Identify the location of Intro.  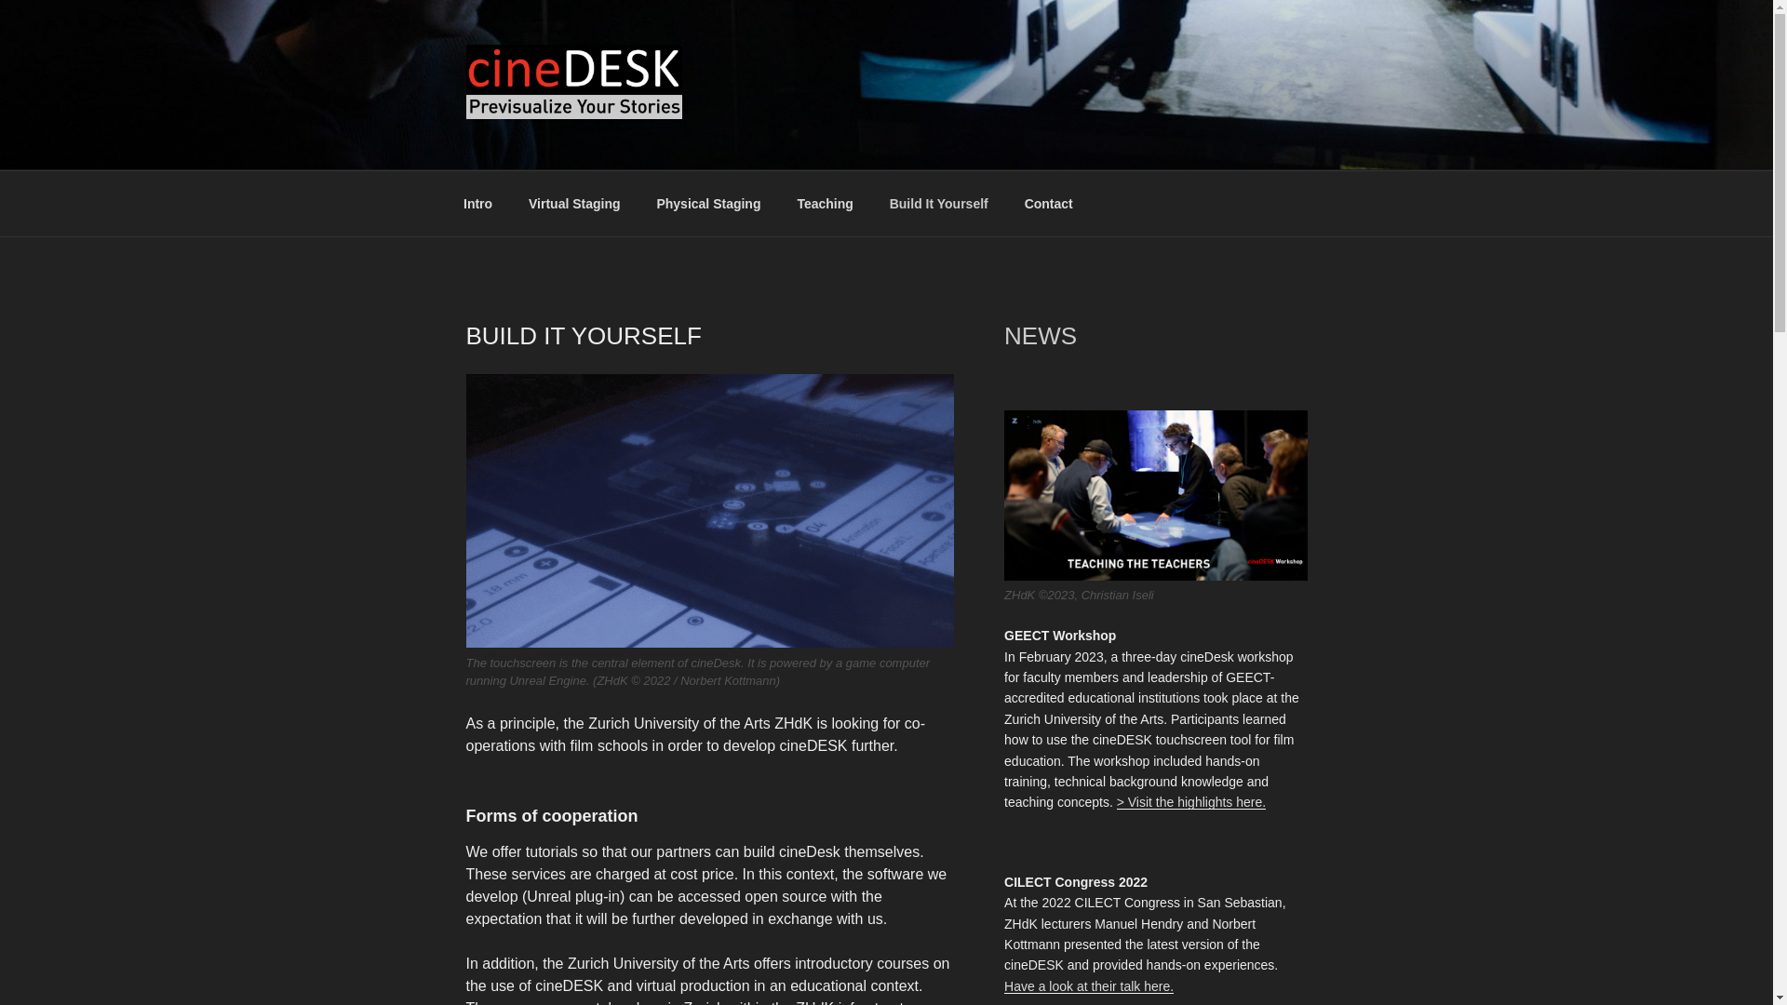
(477, 203).